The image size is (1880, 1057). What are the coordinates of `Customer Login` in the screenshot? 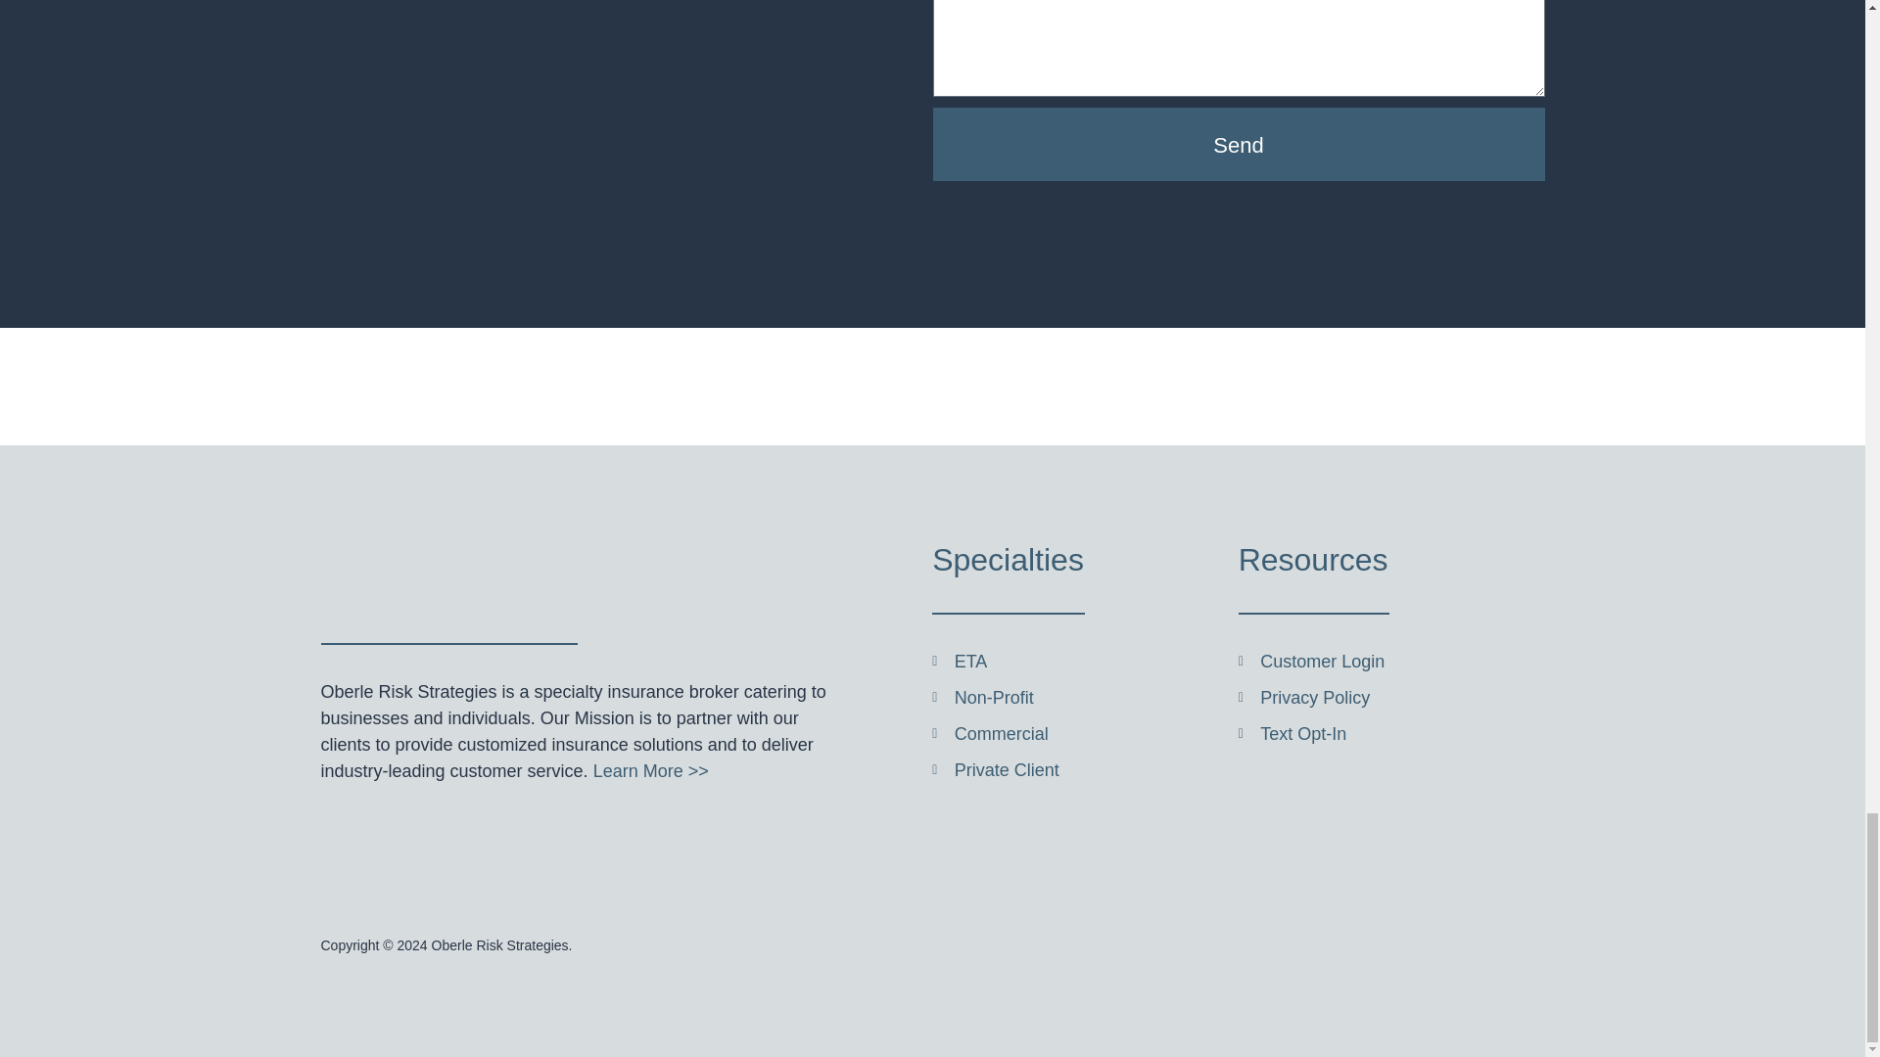 It's located at (1388, 662).